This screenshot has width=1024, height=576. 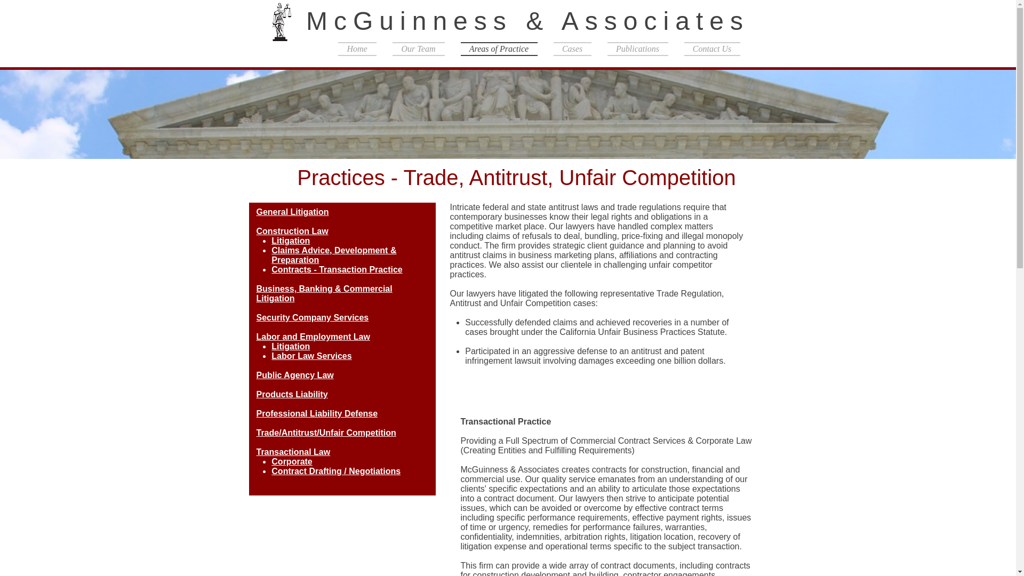 What do you see at coordinates (338, 269) in the screenshot?
I see `Contracts - Transaction Practice` at bounding box center [338, 269].